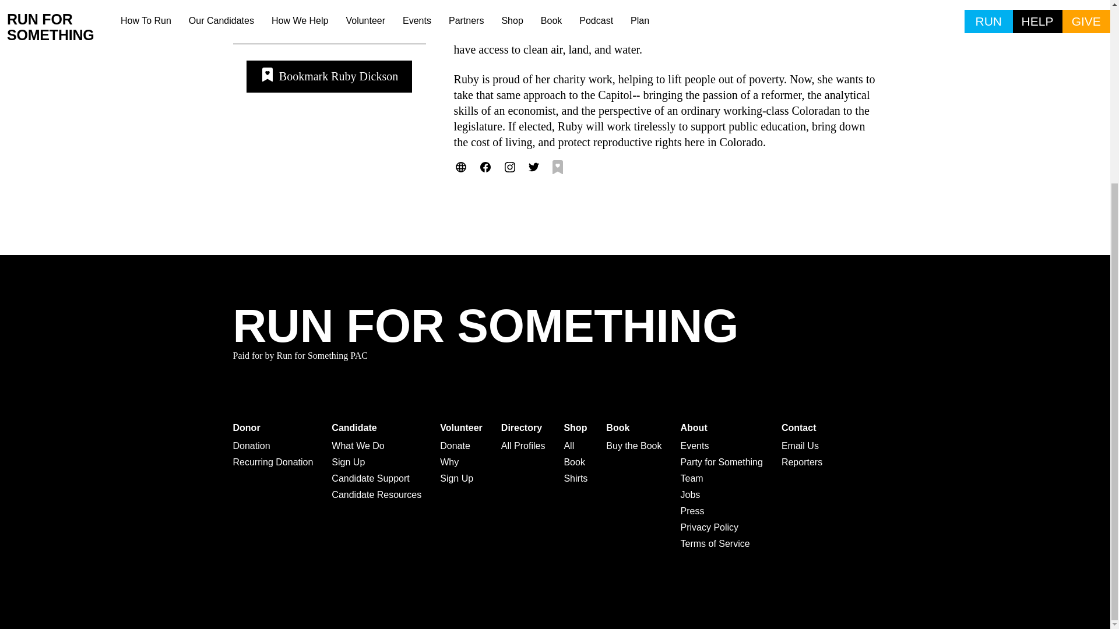 Image resolution: width=1119 pixels, height=629 pixels. Describe the element at coordinates (273, 446) in the screenshot. I see `Donation` at that location.